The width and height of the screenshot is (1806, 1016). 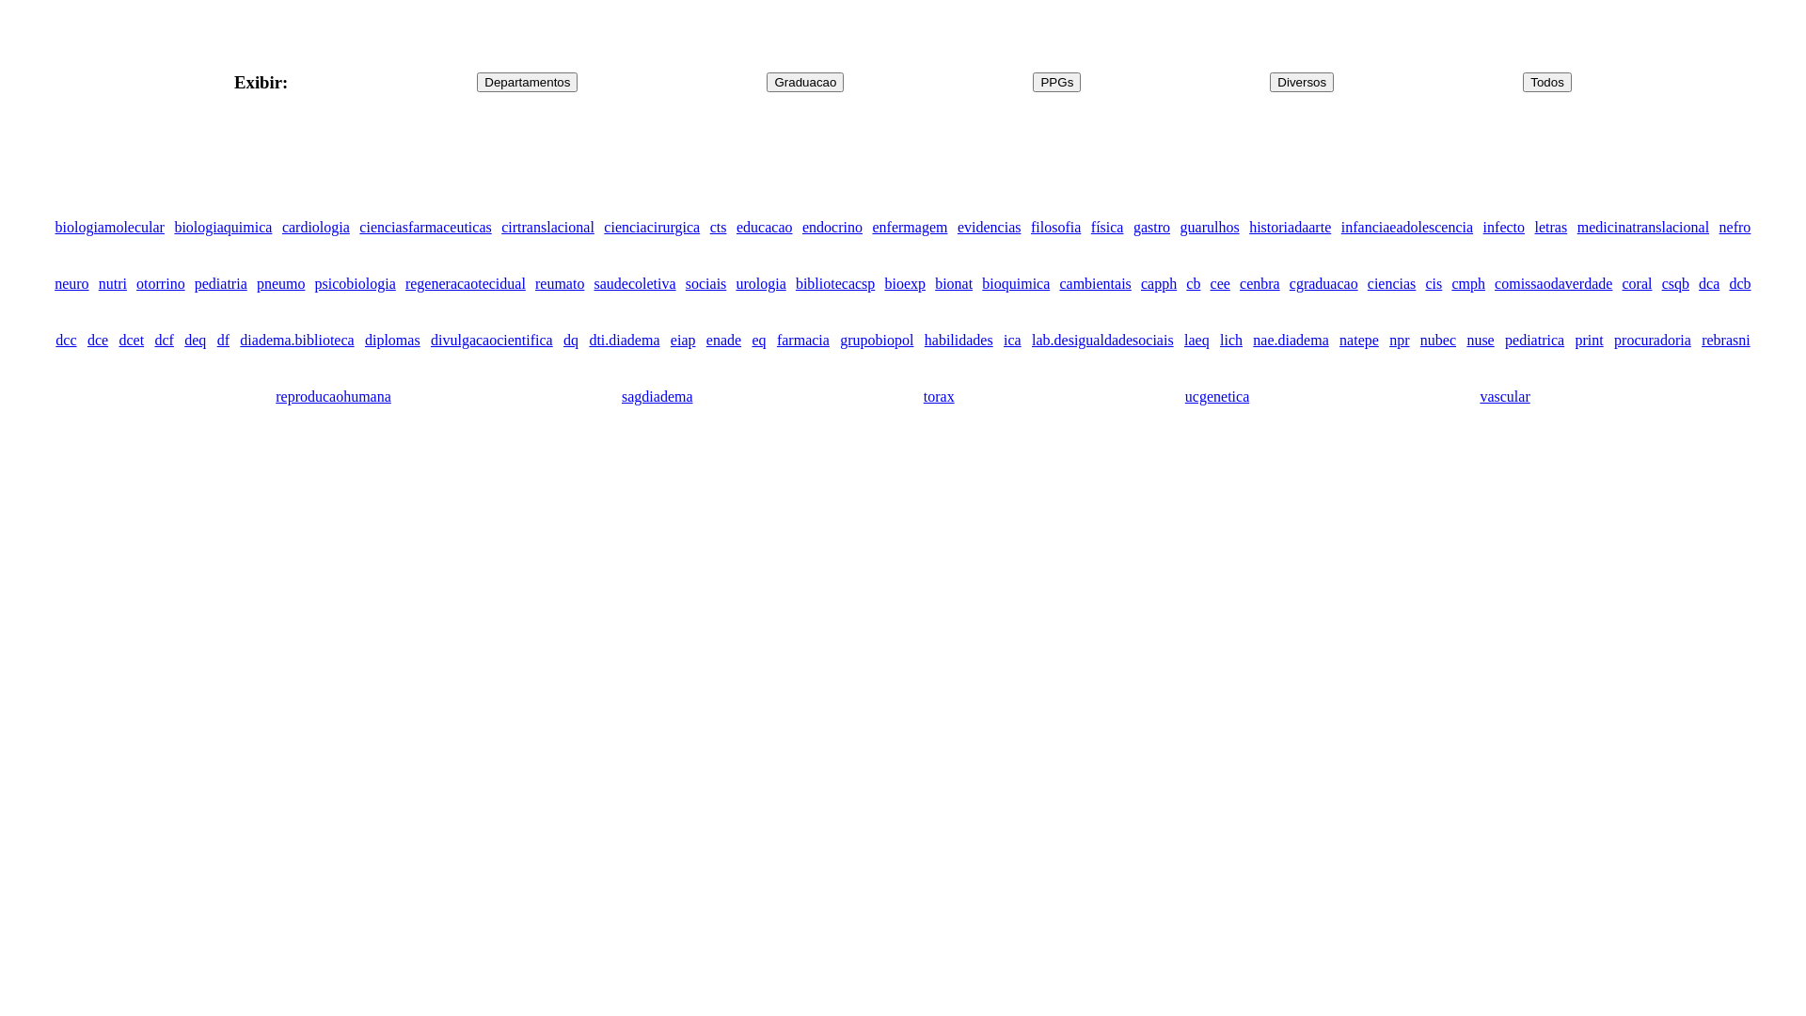 What do you see at coordinates (1709, 284) in the screenshot?
I see `dca` at bounding box center [1709, 284].